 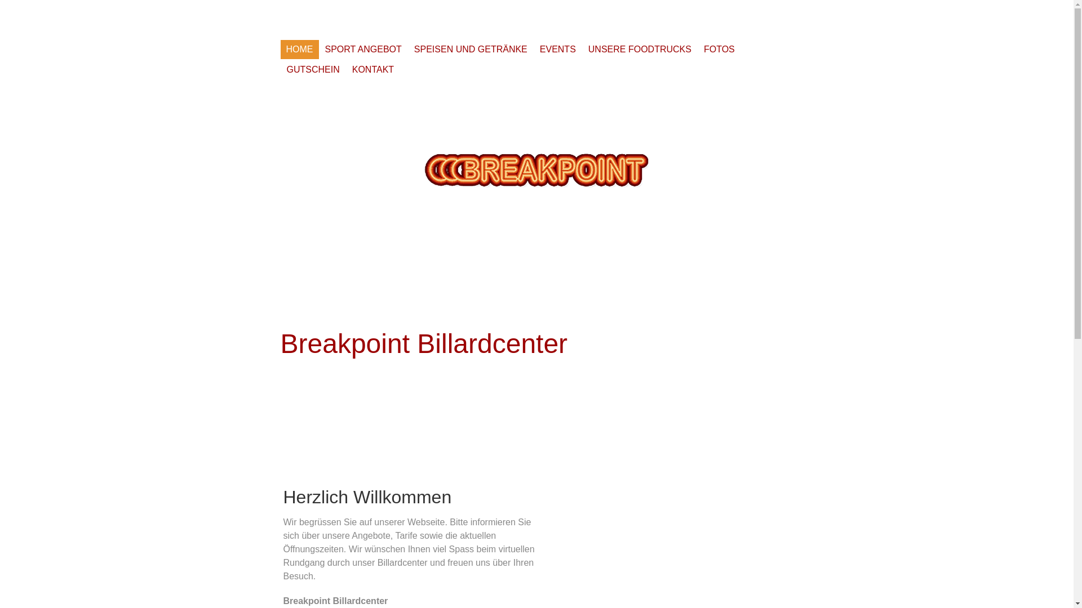 What do you see at coordinates (363, 50) in the screenshot?
I see `SPORT ANGEBOT` at bounding box center [363, 50].